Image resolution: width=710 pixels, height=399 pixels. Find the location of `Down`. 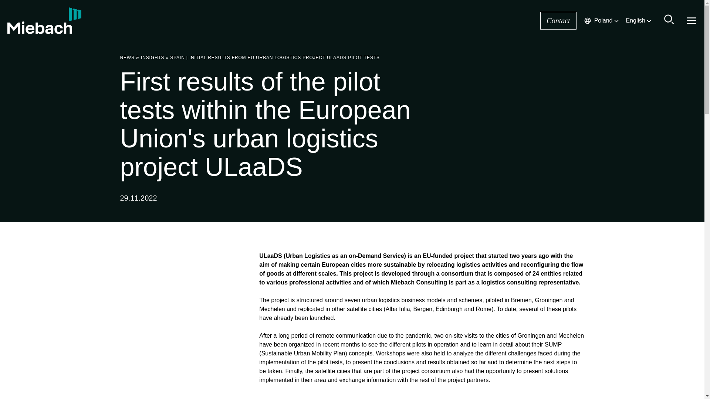

Down is located at coordinates (616, 21).